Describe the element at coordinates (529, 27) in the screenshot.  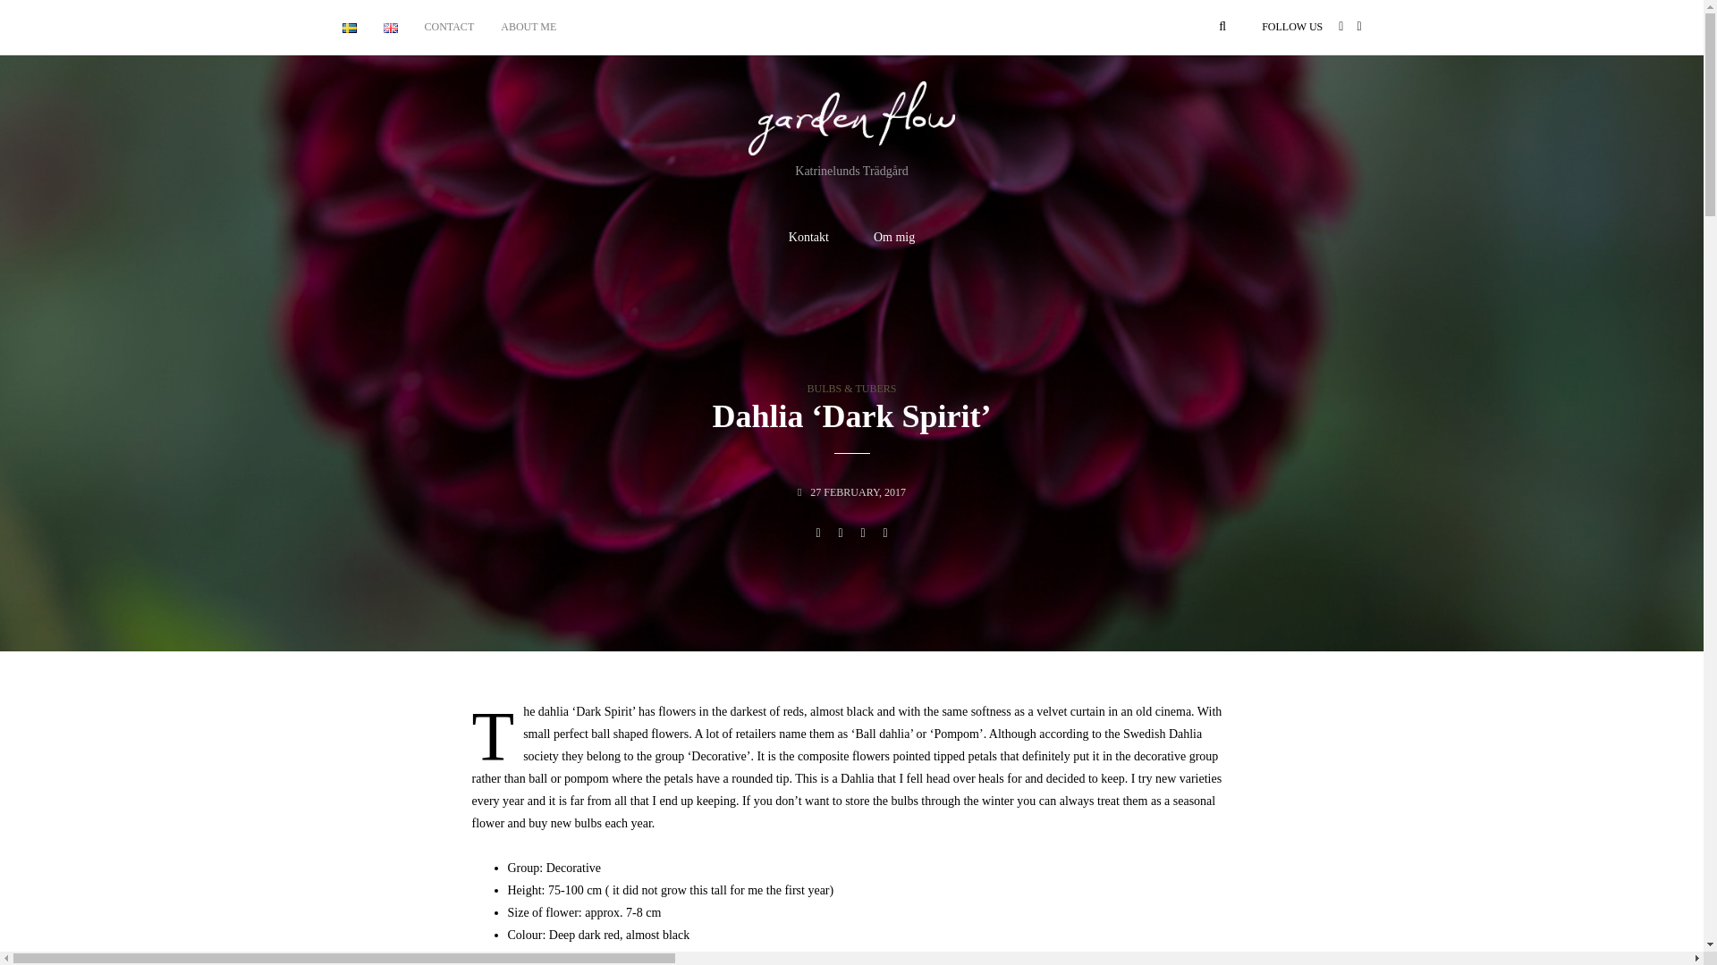
I see `ABOUT ME` at that location.